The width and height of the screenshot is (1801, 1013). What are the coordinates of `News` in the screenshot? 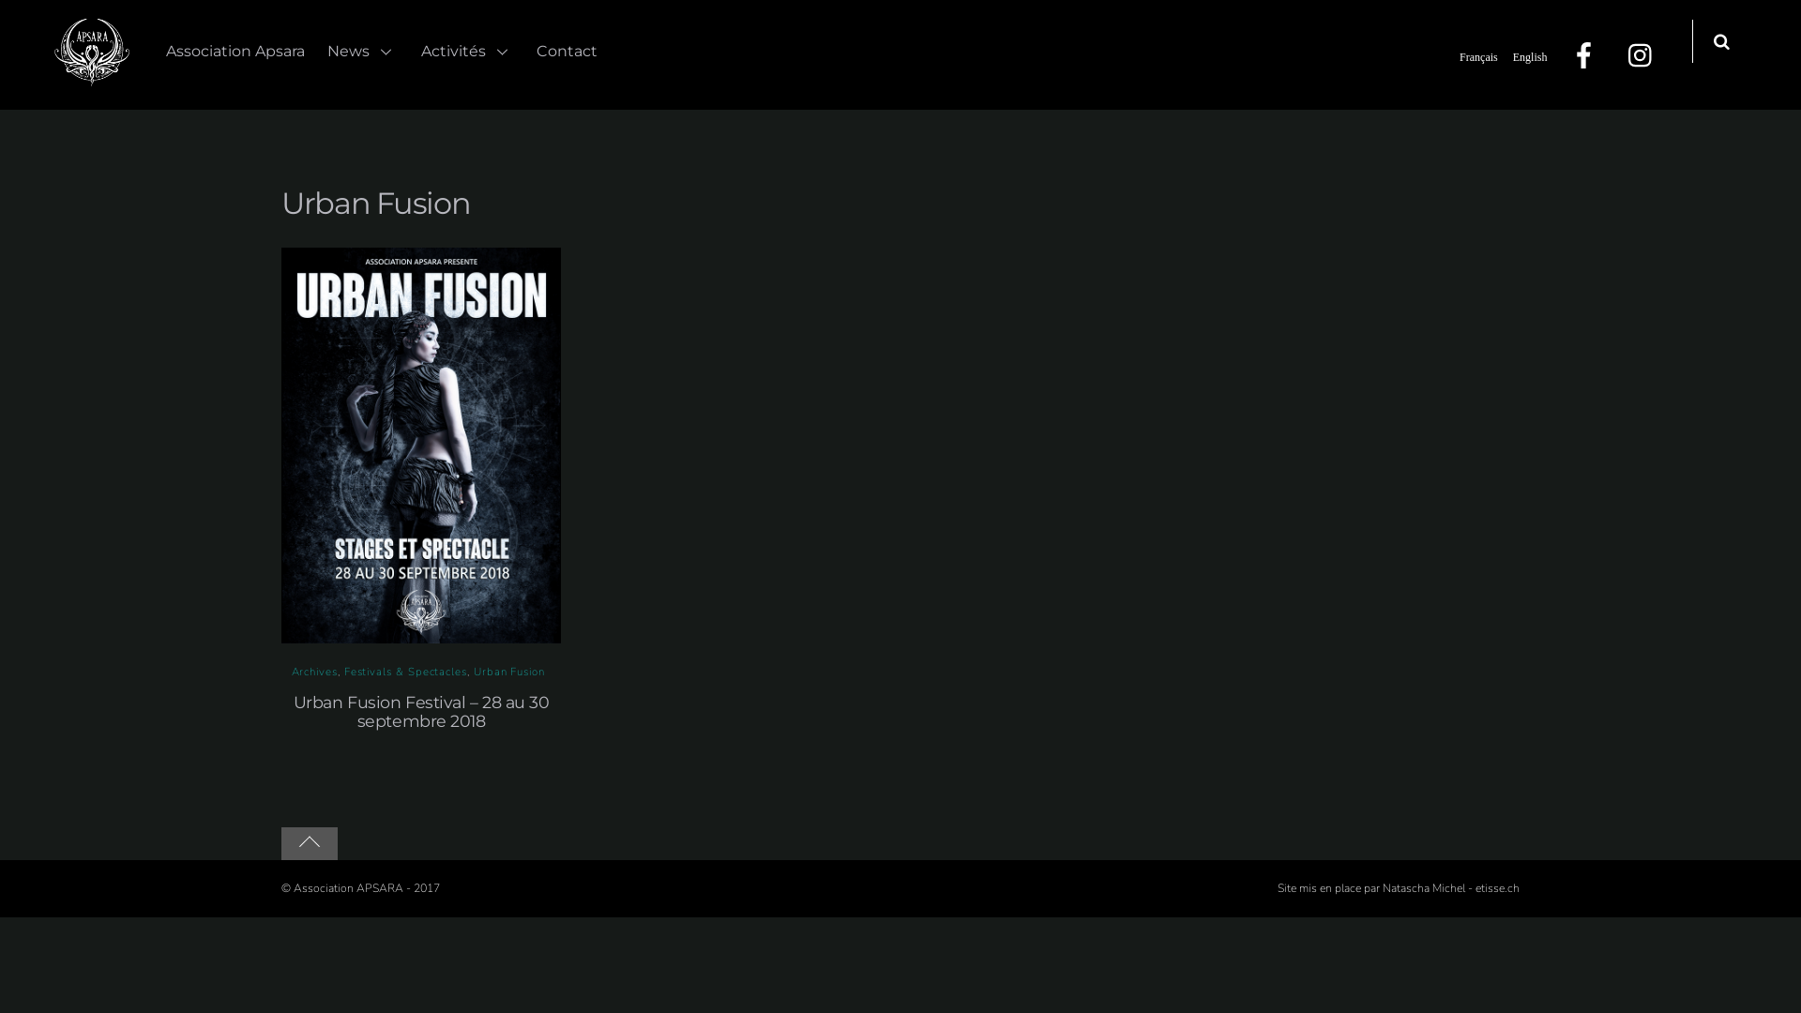 It's located at (362, 54).